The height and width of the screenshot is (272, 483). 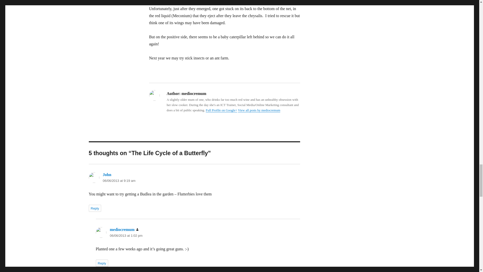 I want to click on Reply, so click(x=95, y=208).